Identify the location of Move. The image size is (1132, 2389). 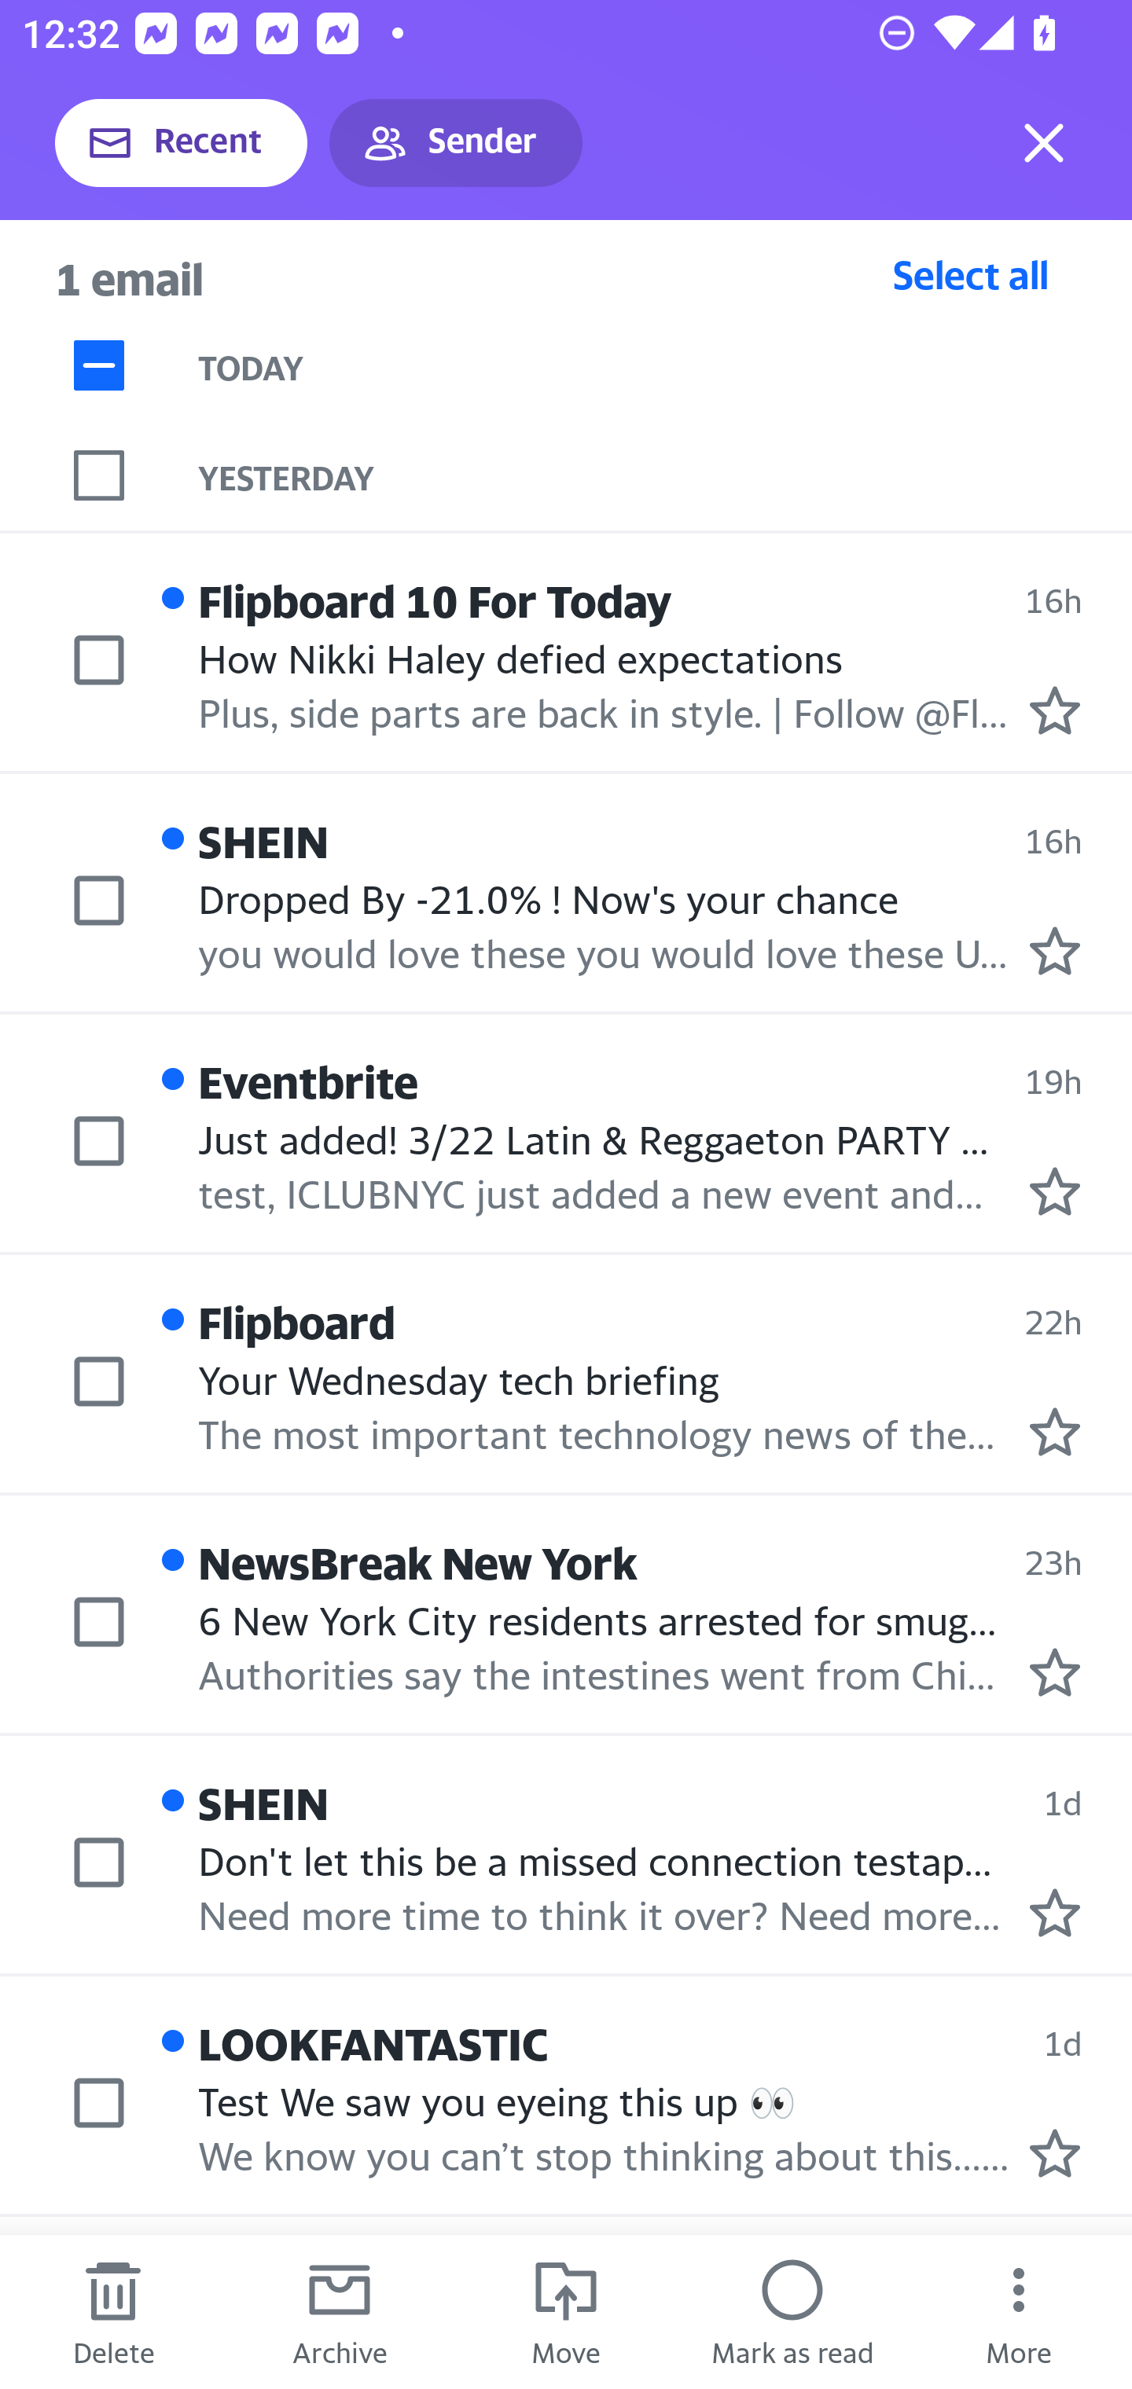
(566, 2312).